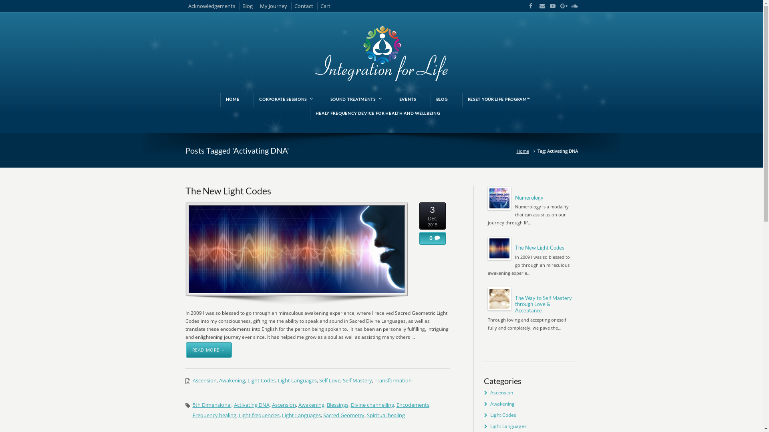 This screenshot has height=432, width=769. I want to click on Light frequencies, so click(259, 415).